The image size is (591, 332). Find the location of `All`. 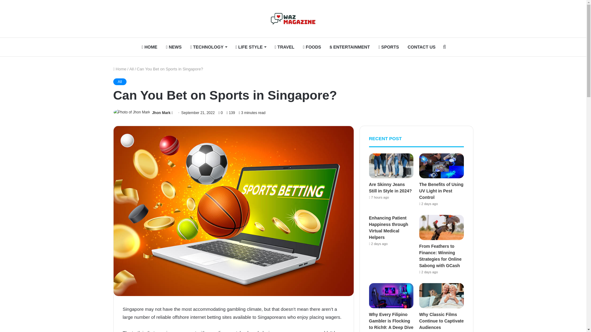

All is located at coordinates (120, 81).